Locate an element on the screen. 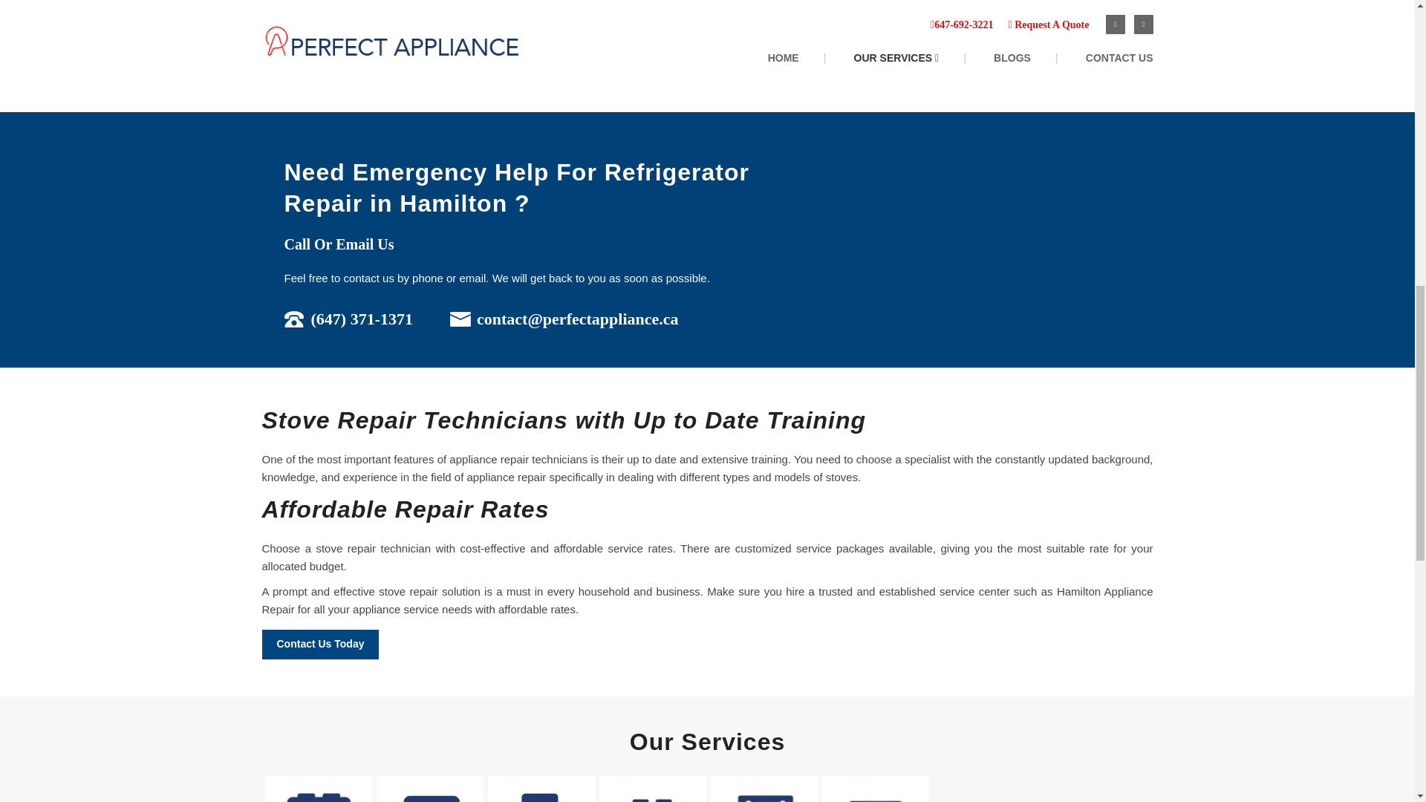 This screenshot has width=1426, height=802. Fridge Repair Hamilton is located at coordinates (317, 789).